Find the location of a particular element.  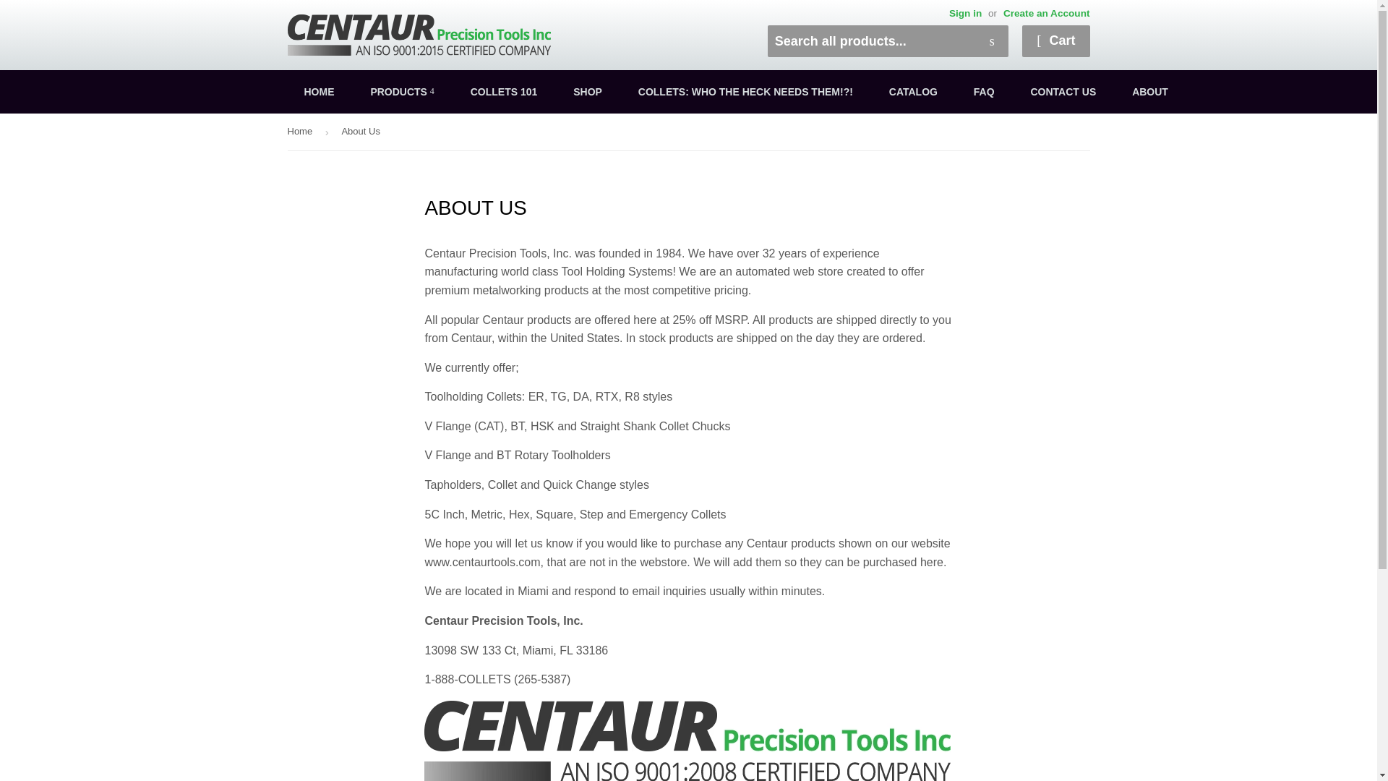

Search is located at coordinates (992, 41).